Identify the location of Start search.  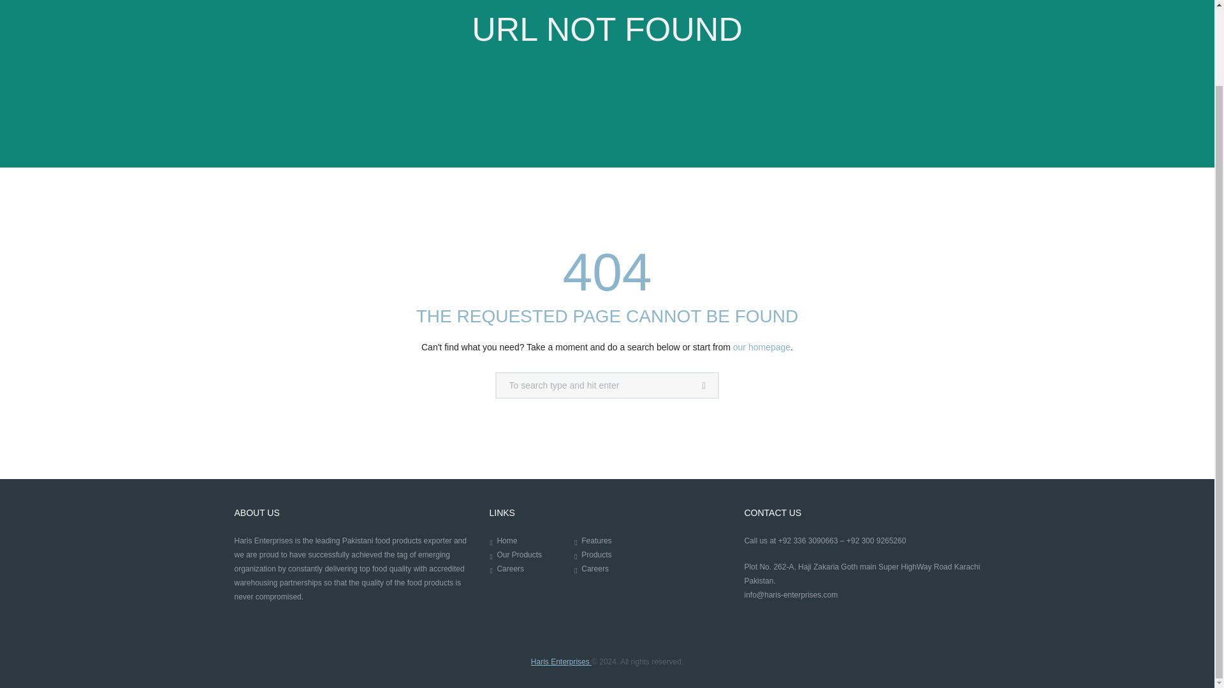
(705, 386).